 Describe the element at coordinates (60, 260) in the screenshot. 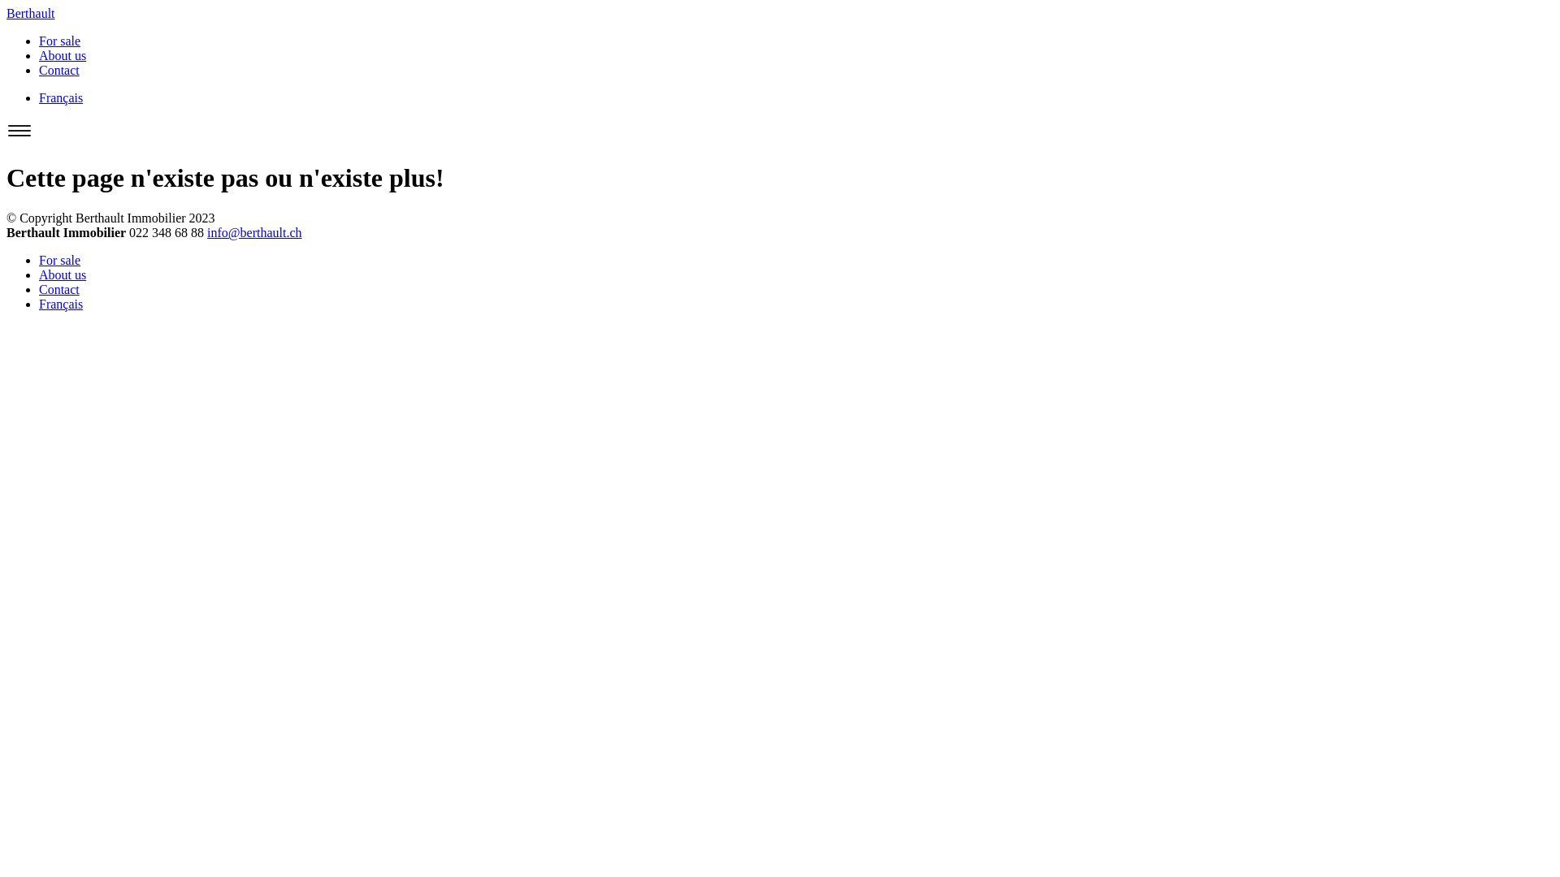

I see `For sale` at that location.